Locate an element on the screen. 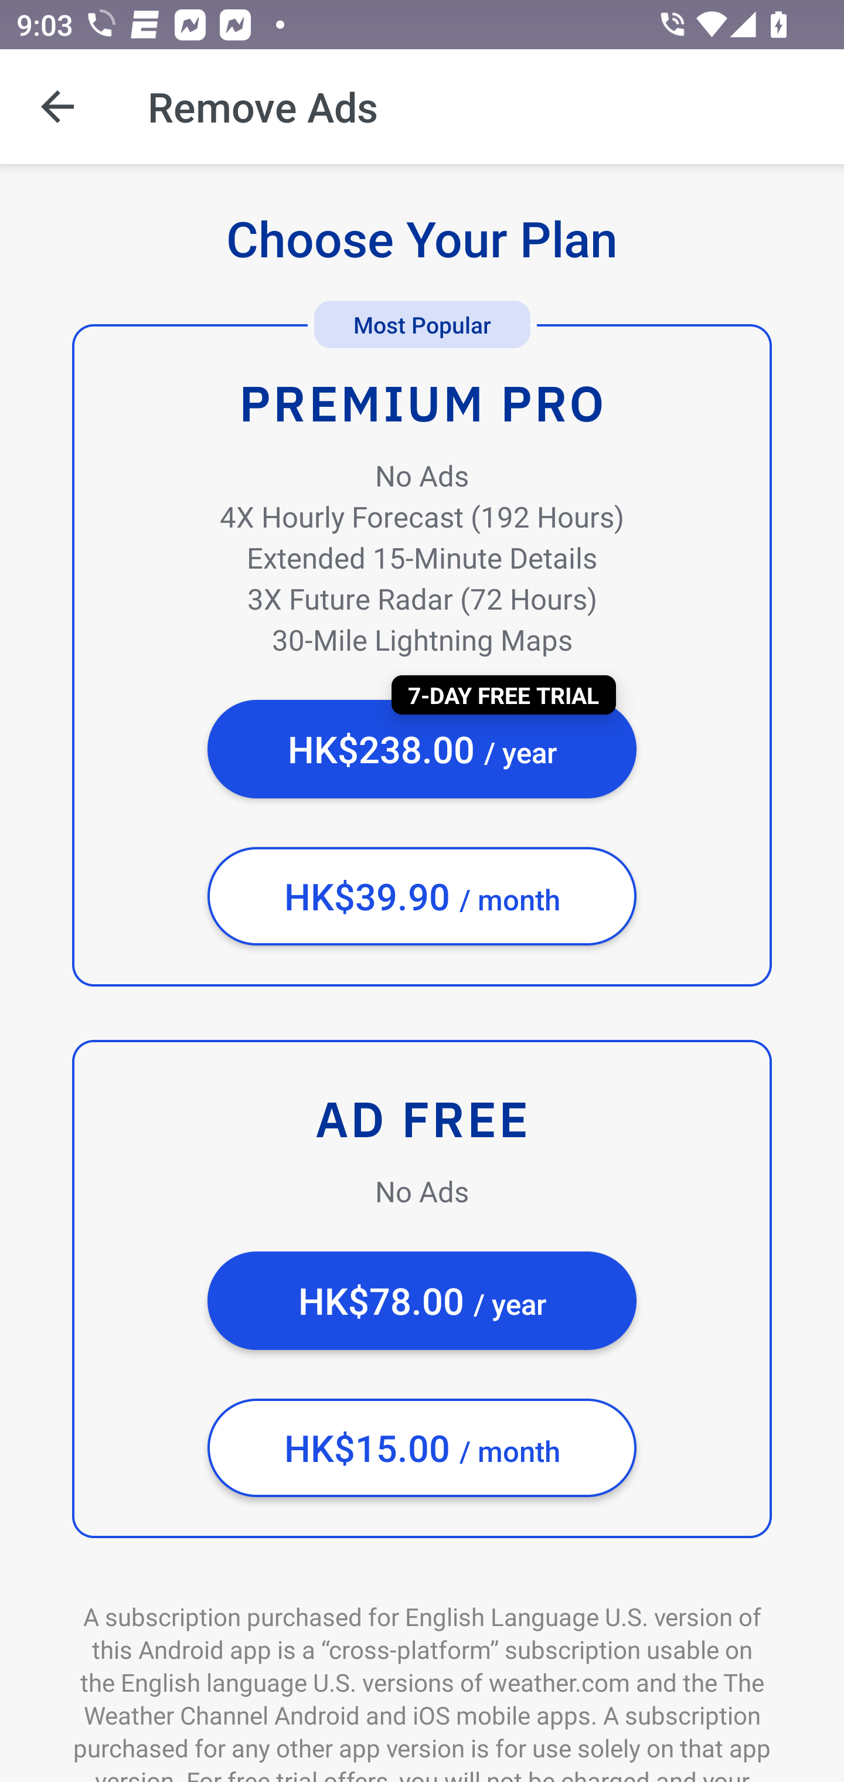 This screenshot has width=844, height=1782. HK$78.00 / year is located at coordinates (422, 1301).